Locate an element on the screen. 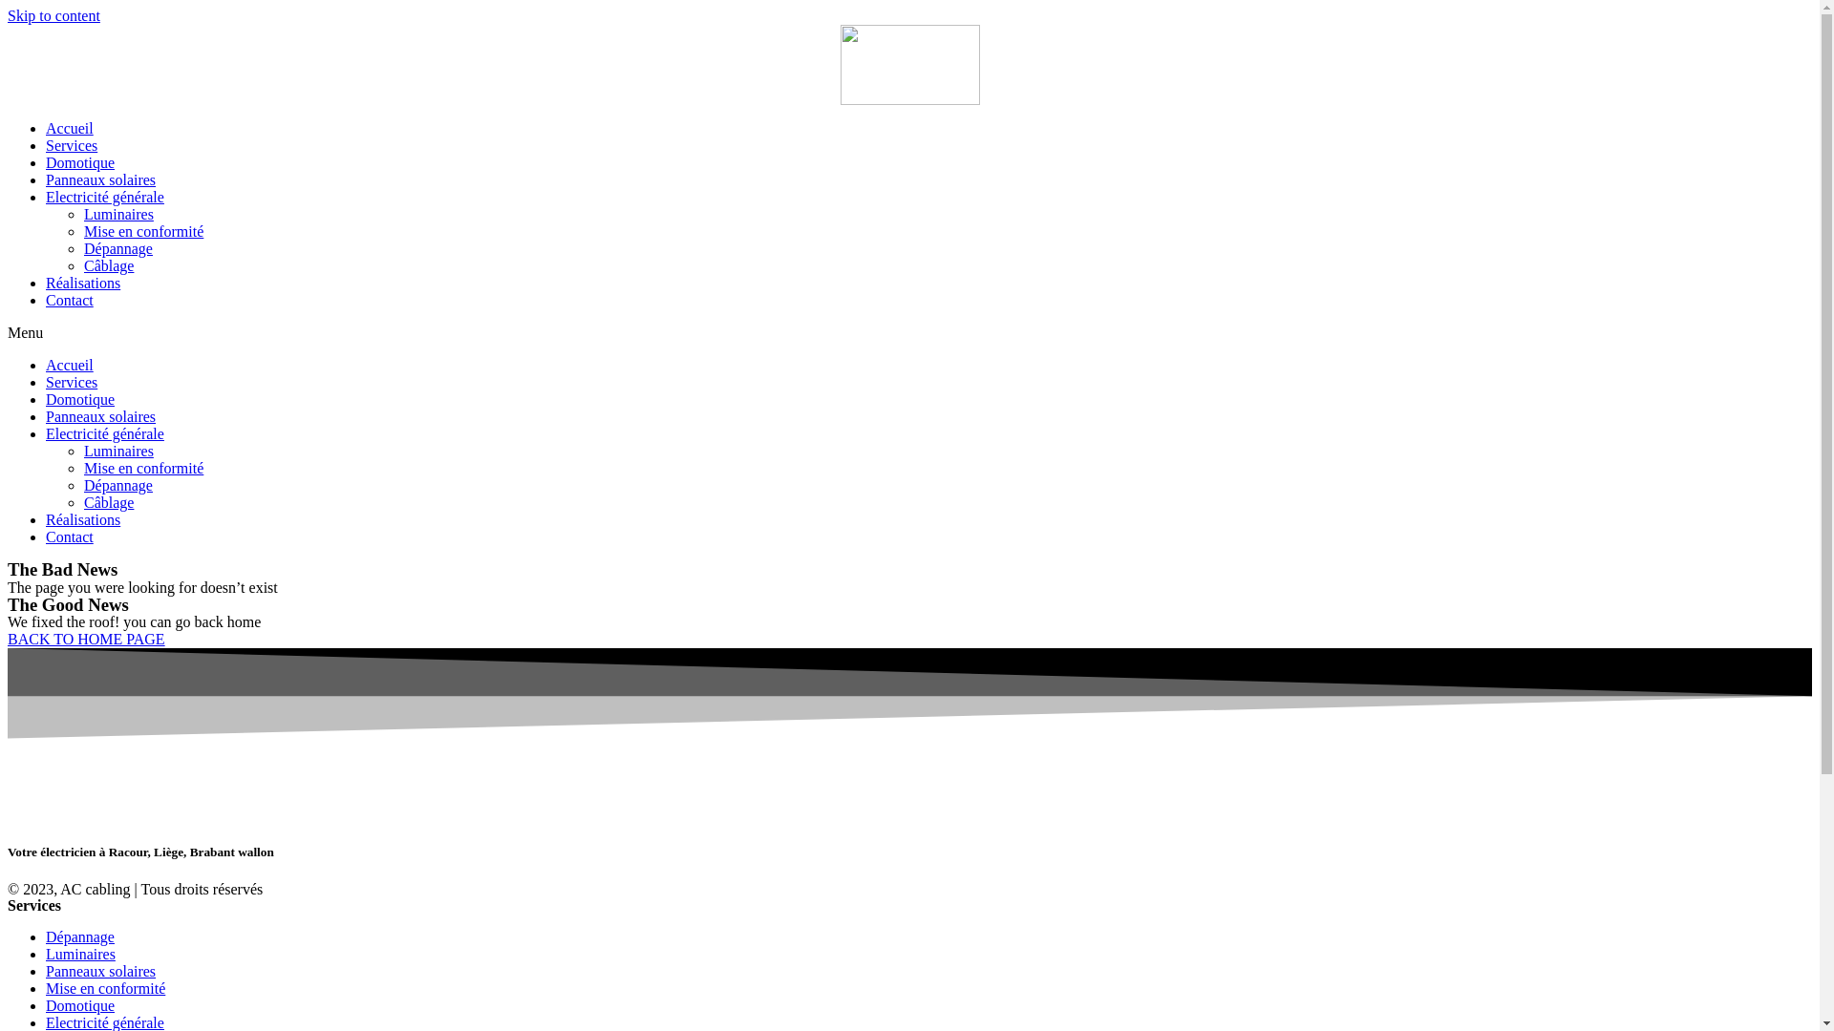  Luminaires is located at coordinates (118, 451).